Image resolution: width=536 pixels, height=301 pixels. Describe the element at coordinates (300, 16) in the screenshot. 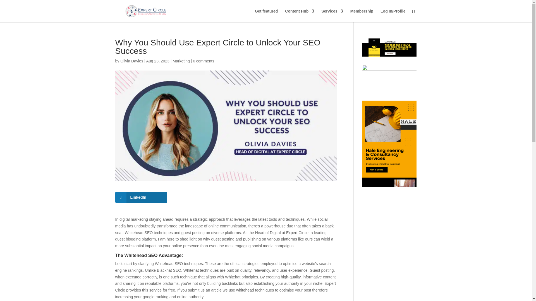

I see `Content Hub` at that location.